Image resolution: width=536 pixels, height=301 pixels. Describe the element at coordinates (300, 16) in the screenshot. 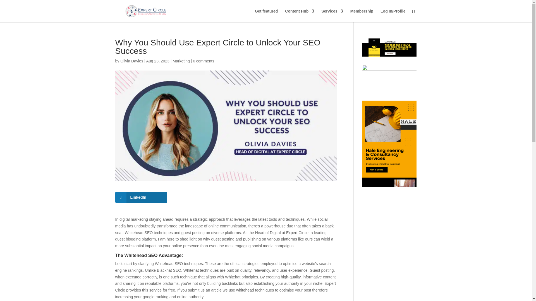

I see `Content Hub` at that location.